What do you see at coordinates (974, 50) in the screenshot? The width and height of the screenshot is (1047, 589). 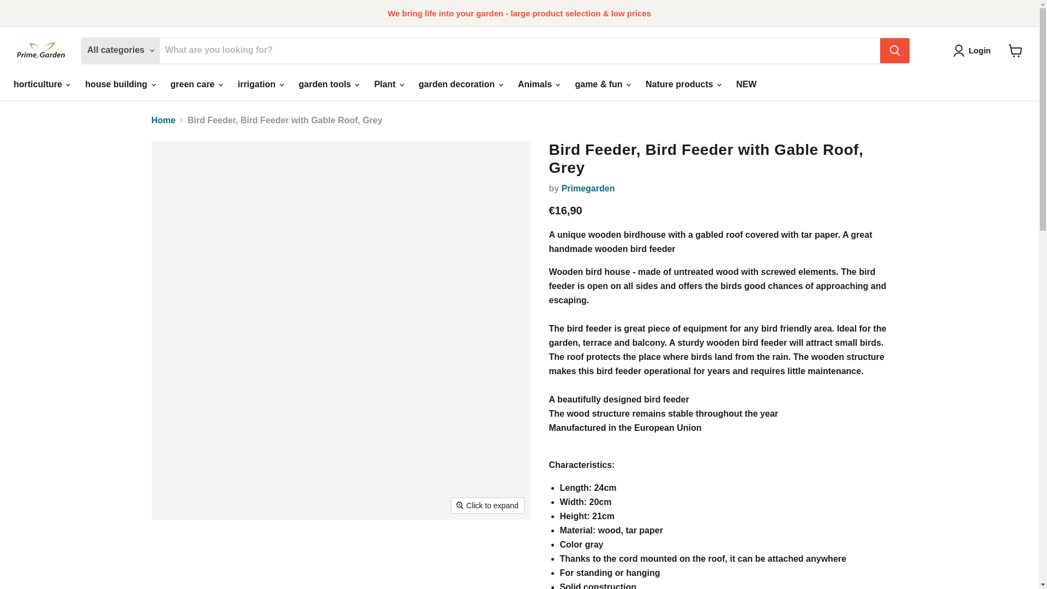 I see `Login` at bounding box center [974, 50].